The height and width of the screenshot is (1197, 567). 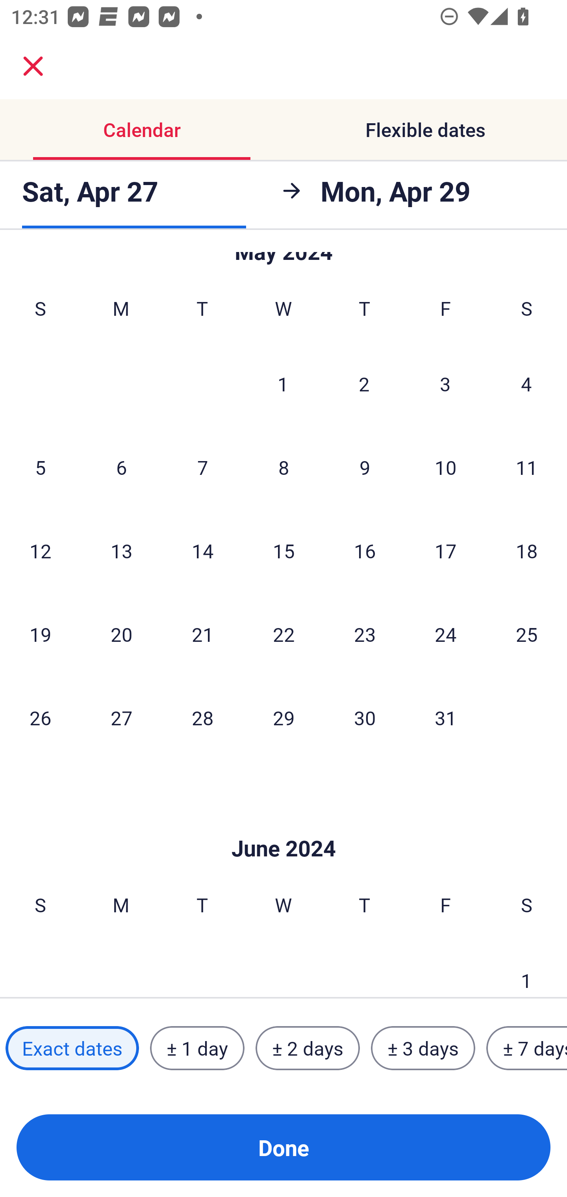 What do you see at coordinates (121, 550) in the screenshot?
I see `13 Monday, May 13, 2024` at bounding box center [121, 550].